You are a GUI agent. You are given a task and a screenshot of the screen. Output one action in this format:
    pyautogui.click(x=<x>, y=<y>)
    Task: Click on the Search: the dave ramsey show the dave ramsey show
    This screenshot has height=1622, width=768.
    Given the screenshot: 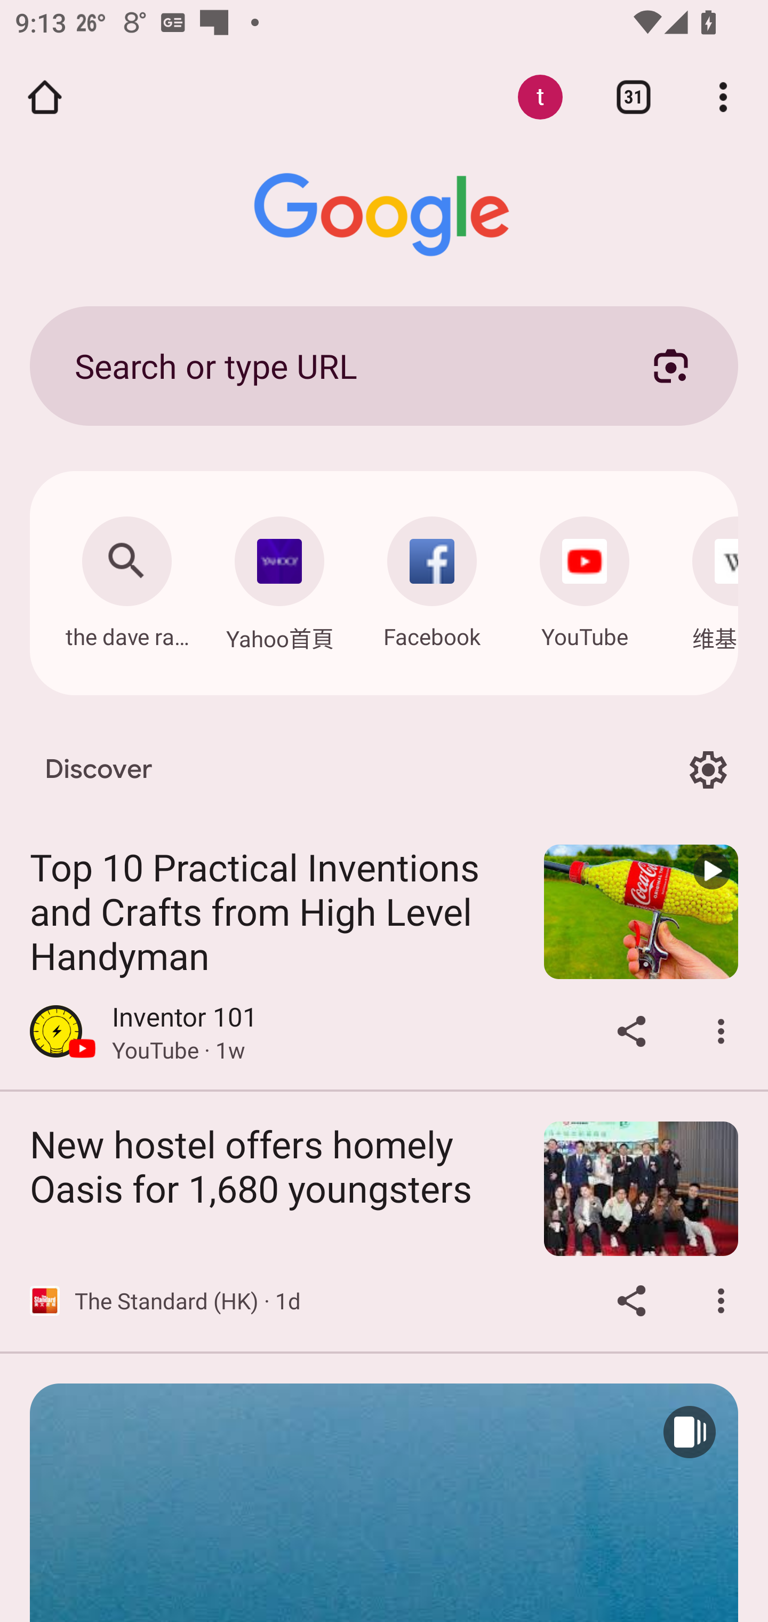 What is the action you would take?
    pyautogui.click(x=126, y=577)
    